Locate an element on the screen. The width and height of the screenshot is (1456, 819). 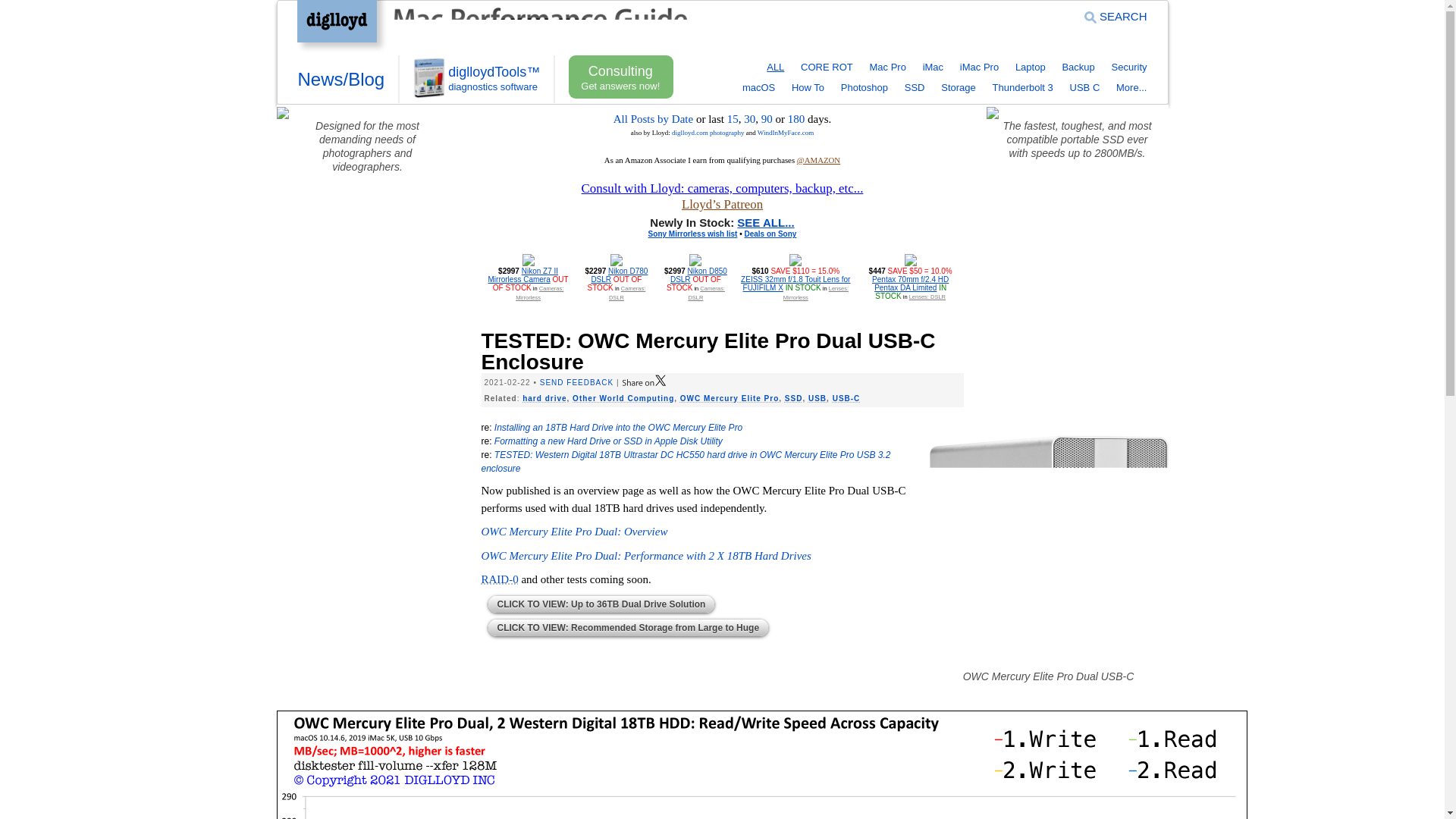
CORE ROT is located at coordinates (827, 67).